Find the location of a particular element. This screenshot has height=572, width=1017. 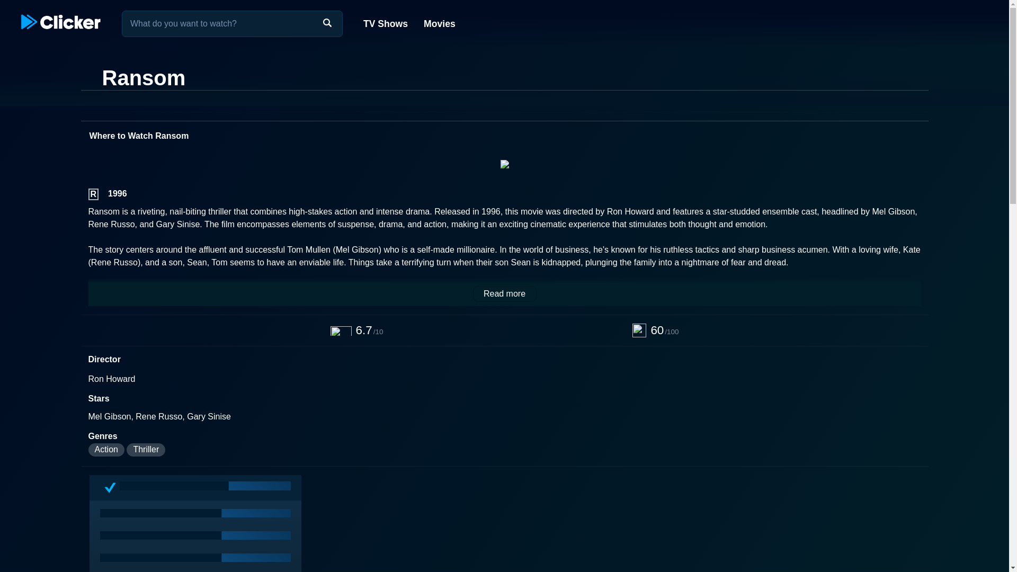

TV Shows is located at coordinates (386, 23).